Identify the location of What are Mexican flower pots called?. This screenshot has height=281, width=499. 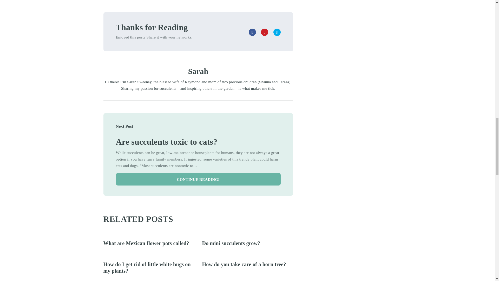
(146, 243).